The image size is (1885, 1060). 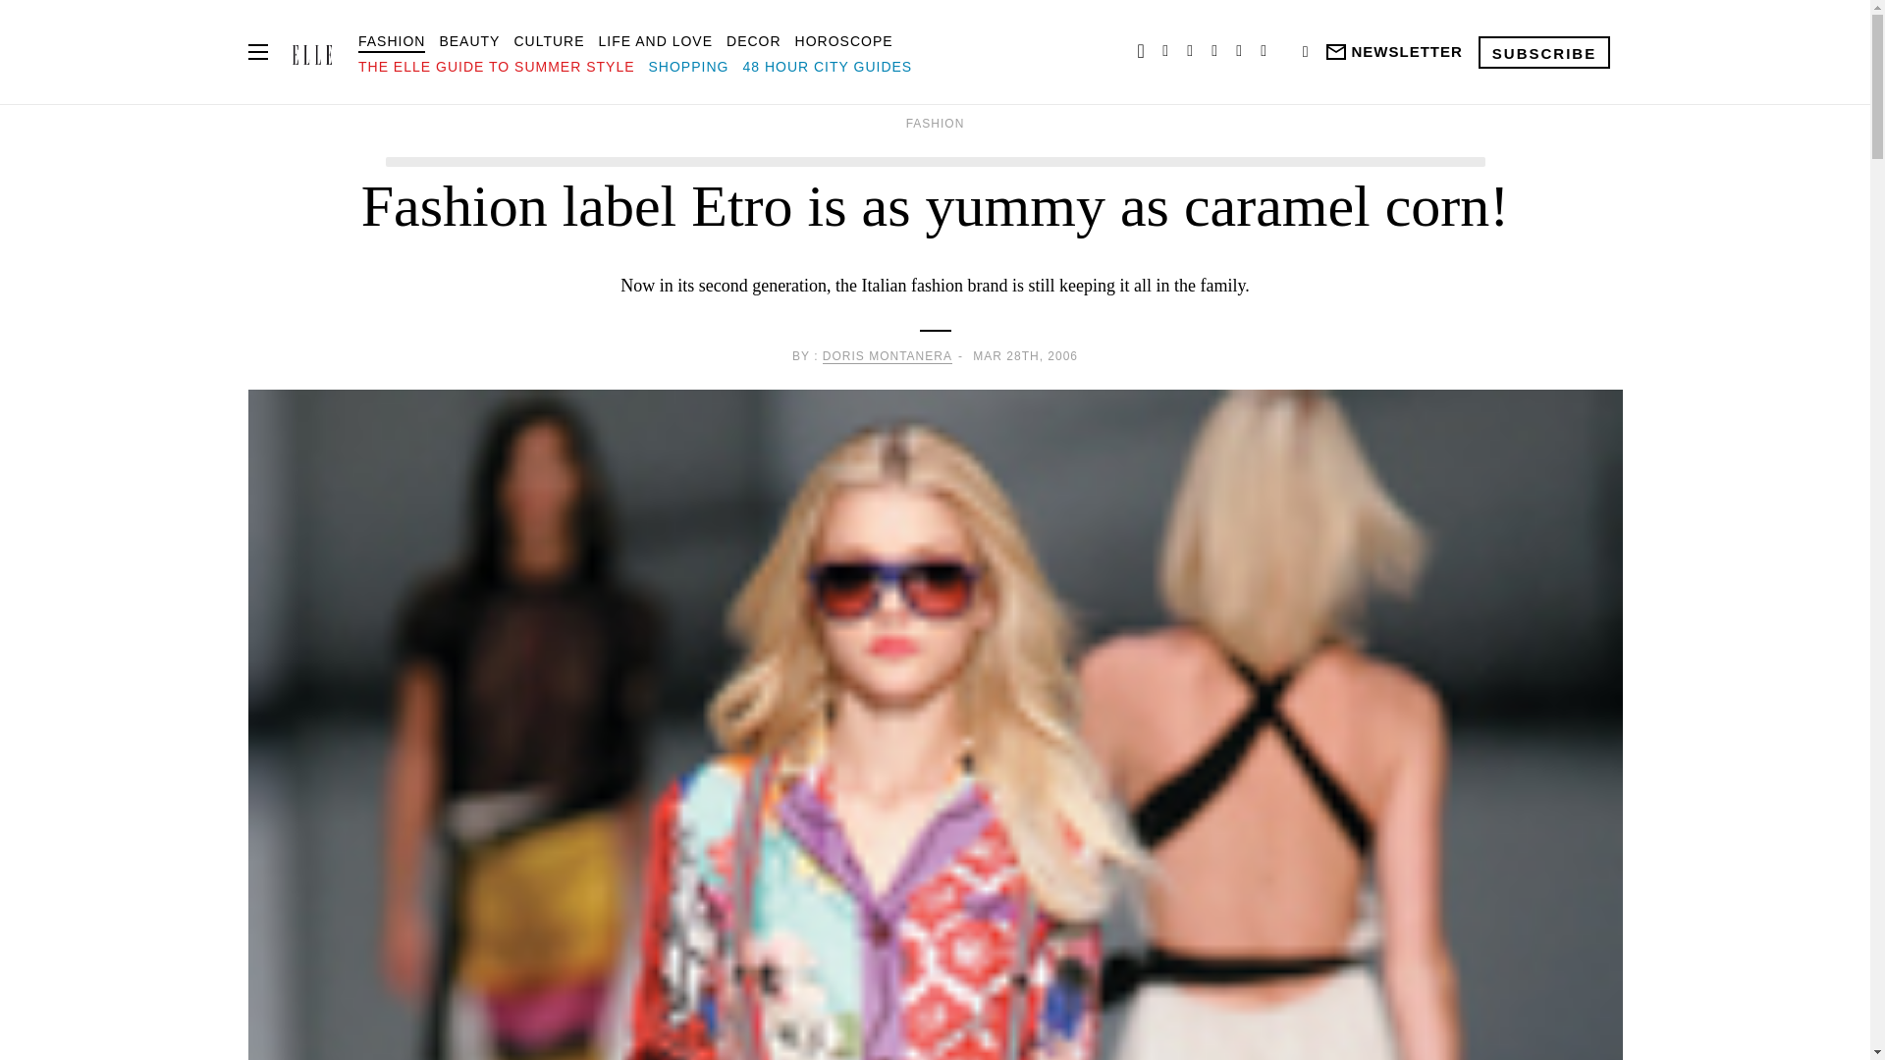 What do you see at coordinates (469, 40) in the screenshot?
I see `BEAUTY` at bounding box center [469, 40].